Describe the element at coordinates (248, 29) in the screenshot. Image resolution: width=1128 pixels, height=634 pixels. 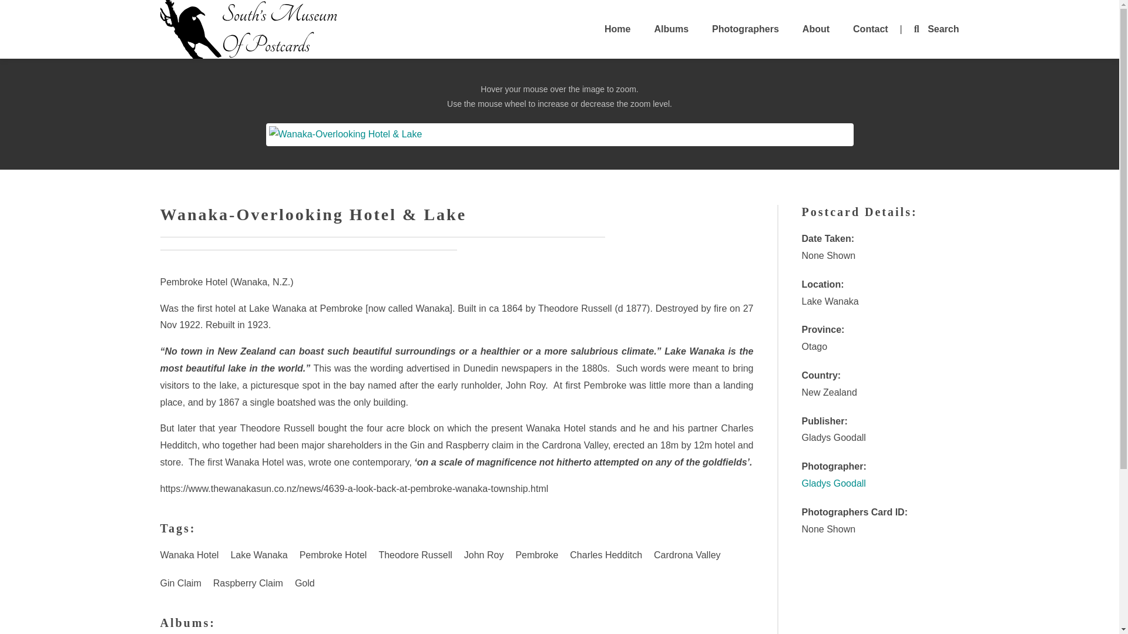
I see `Souths Museum of Postcards Home` at that location.